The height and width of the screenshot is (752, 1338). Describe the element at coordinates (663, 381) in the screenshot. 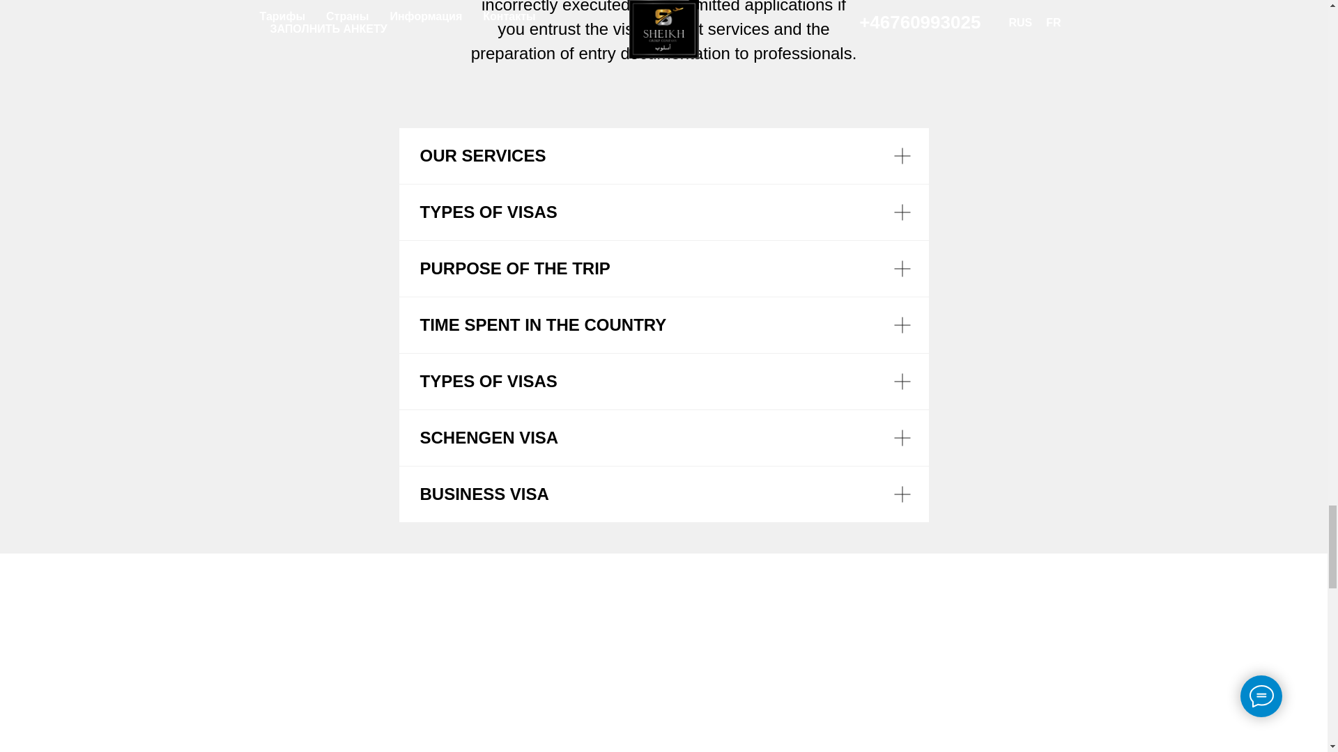

I see `TYPES OF VISAS` at that location.